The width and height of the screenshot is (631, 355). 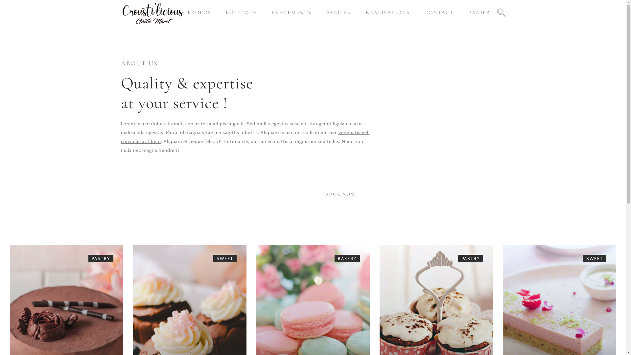 What do you see at coordinates (225, 258) in the screenshot?
I see `SWEET` at bounding box center [225, 258].